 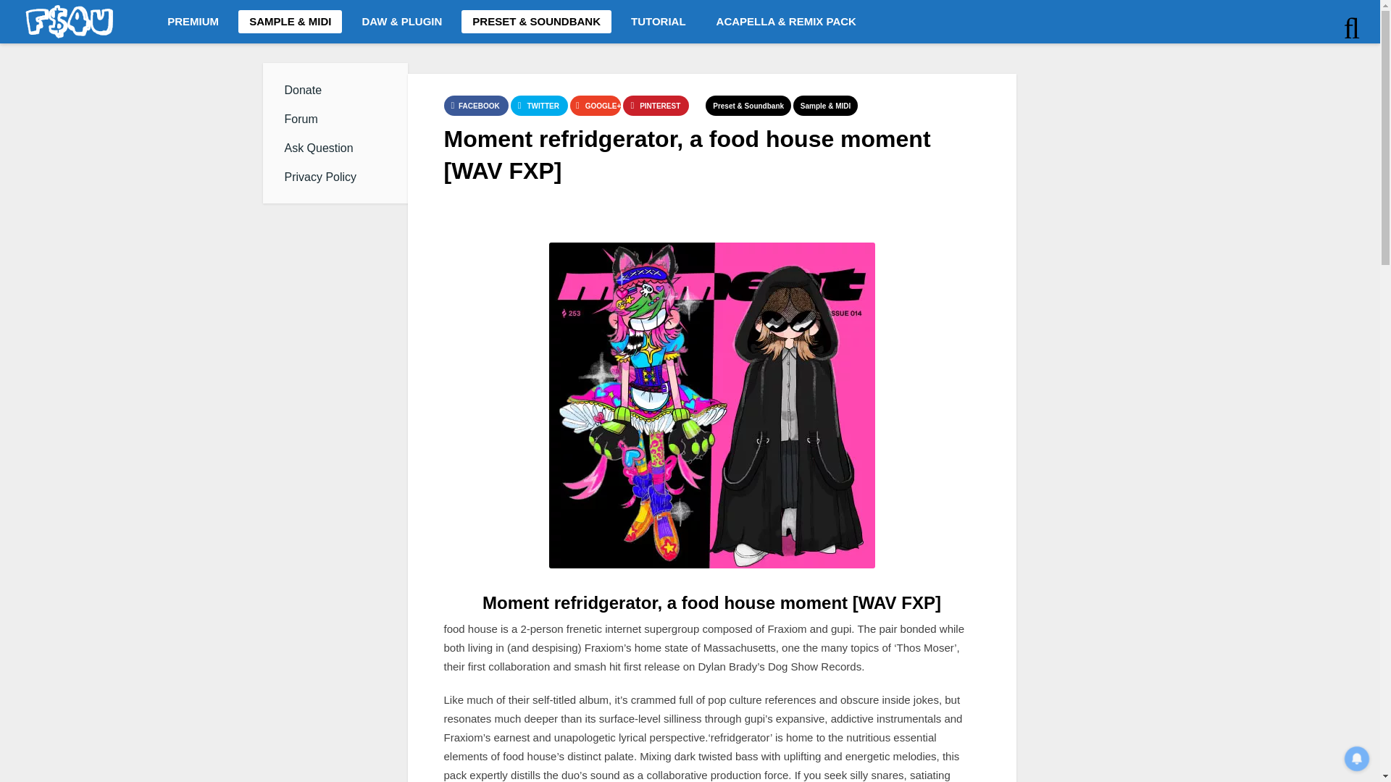 I want to click on Forum, so click(x=335, y=119).